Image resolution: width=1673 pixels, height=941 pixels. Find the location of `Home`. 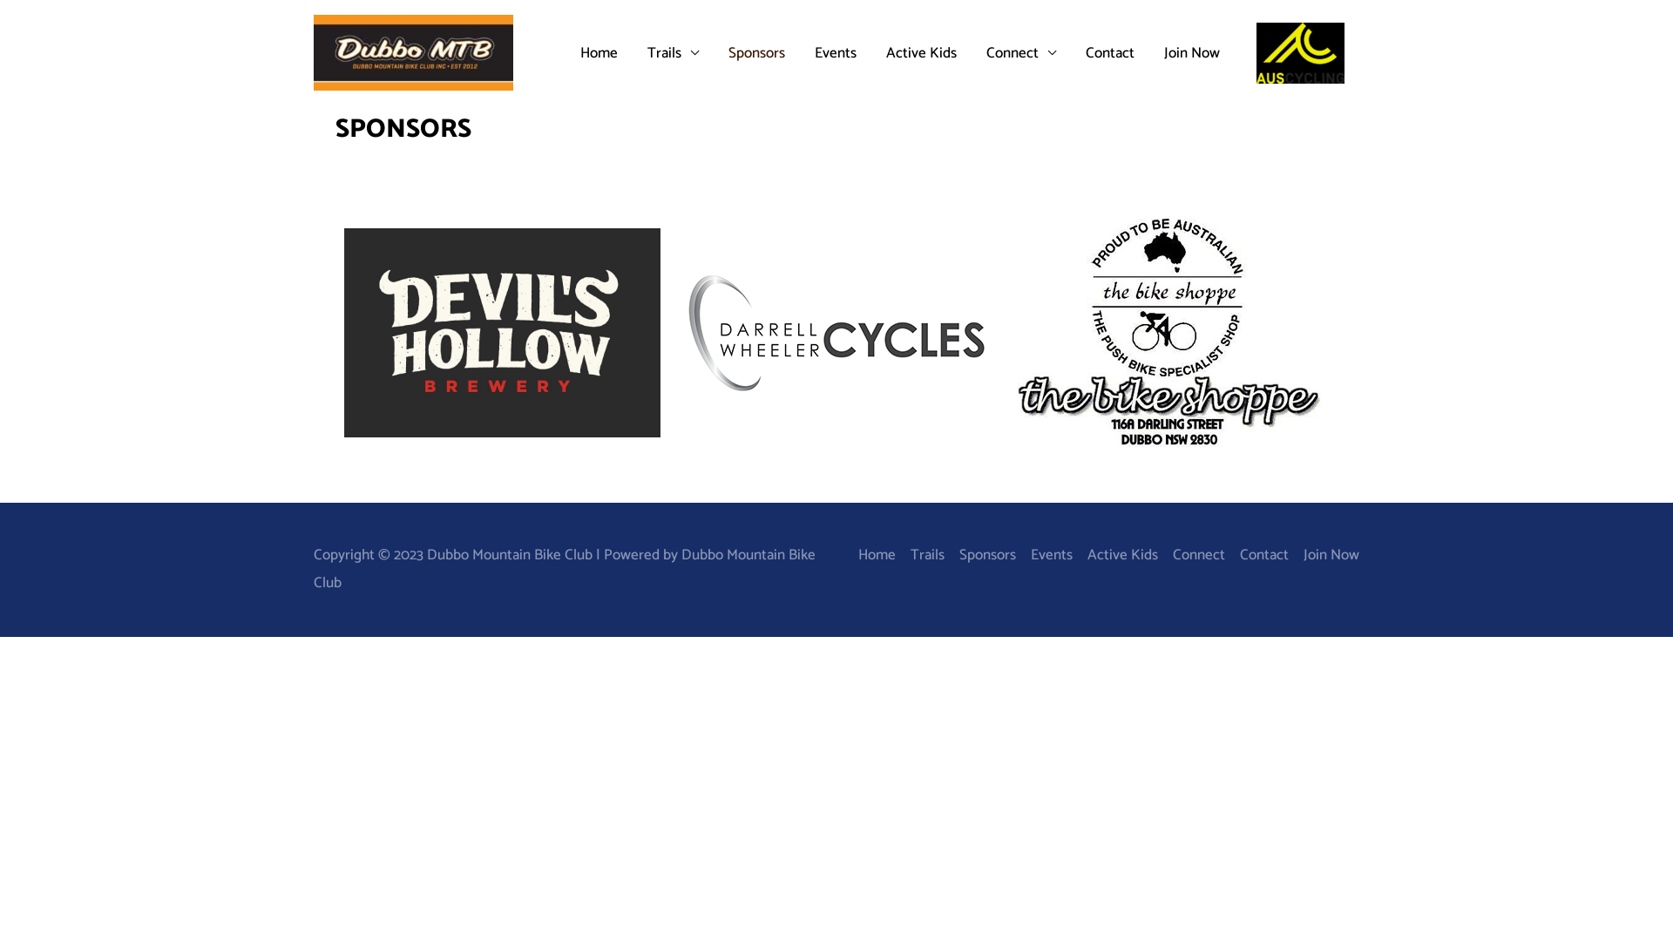

Home is located at coordinates (877, 555).